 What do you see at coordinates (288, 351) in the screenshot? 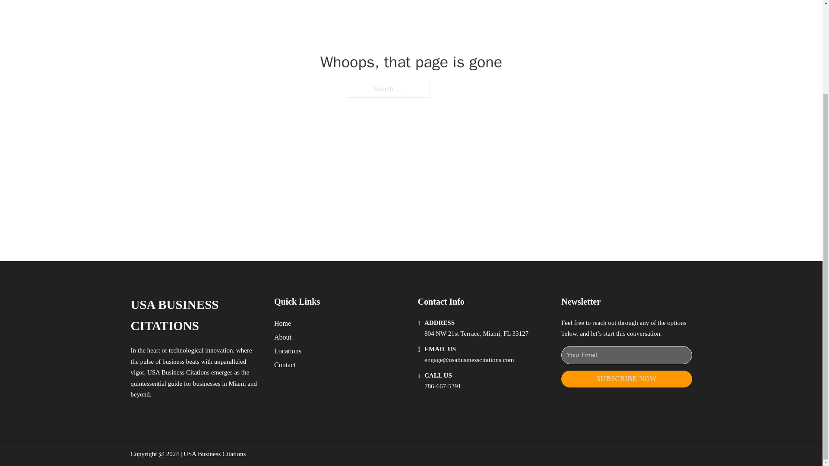
I see `Locations` at bounding box center [288, 351].